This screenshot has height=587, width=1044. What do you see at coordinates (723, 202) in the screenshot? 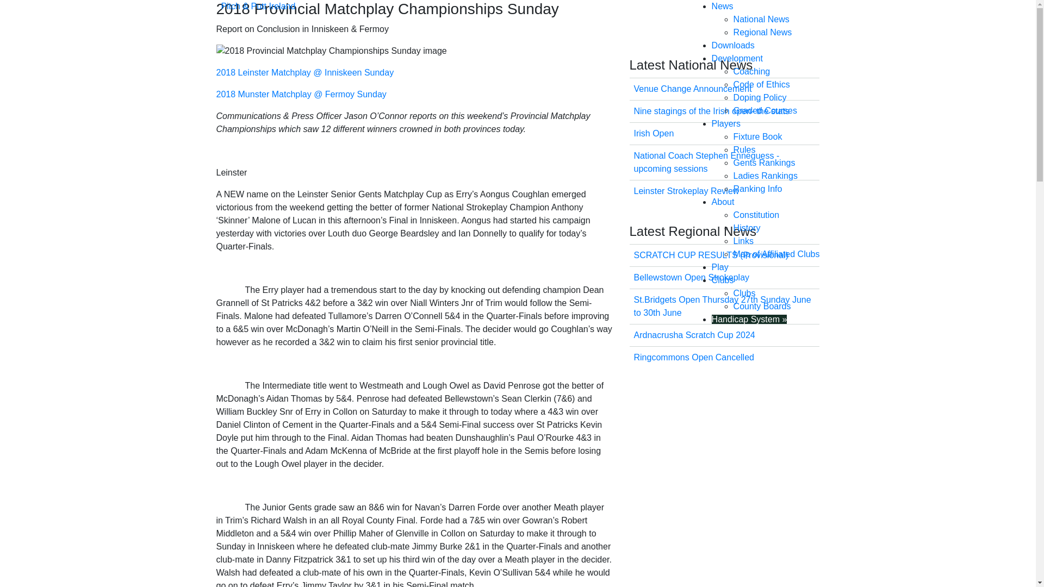
I see `About` at bounding box center [723, 202].